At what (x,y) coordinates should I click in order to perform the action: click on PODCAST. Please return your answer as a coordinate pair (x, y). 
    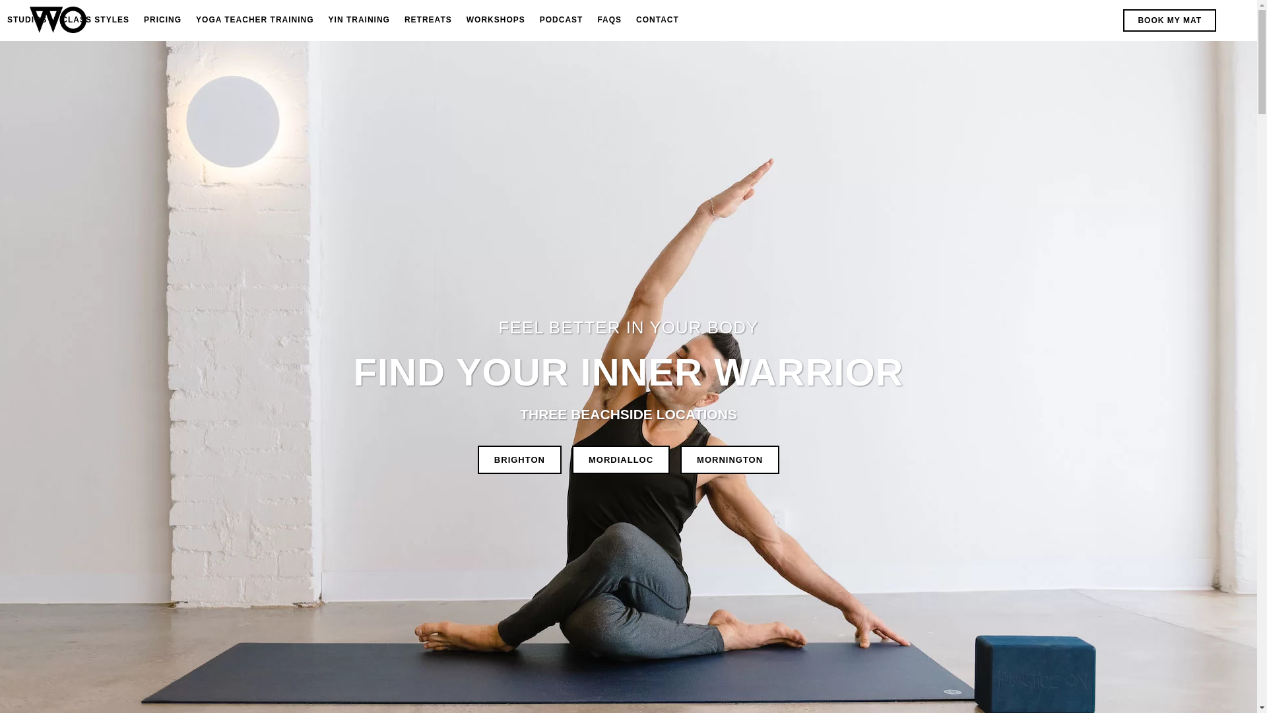
    Looking at the image, I should click on (561, 20).